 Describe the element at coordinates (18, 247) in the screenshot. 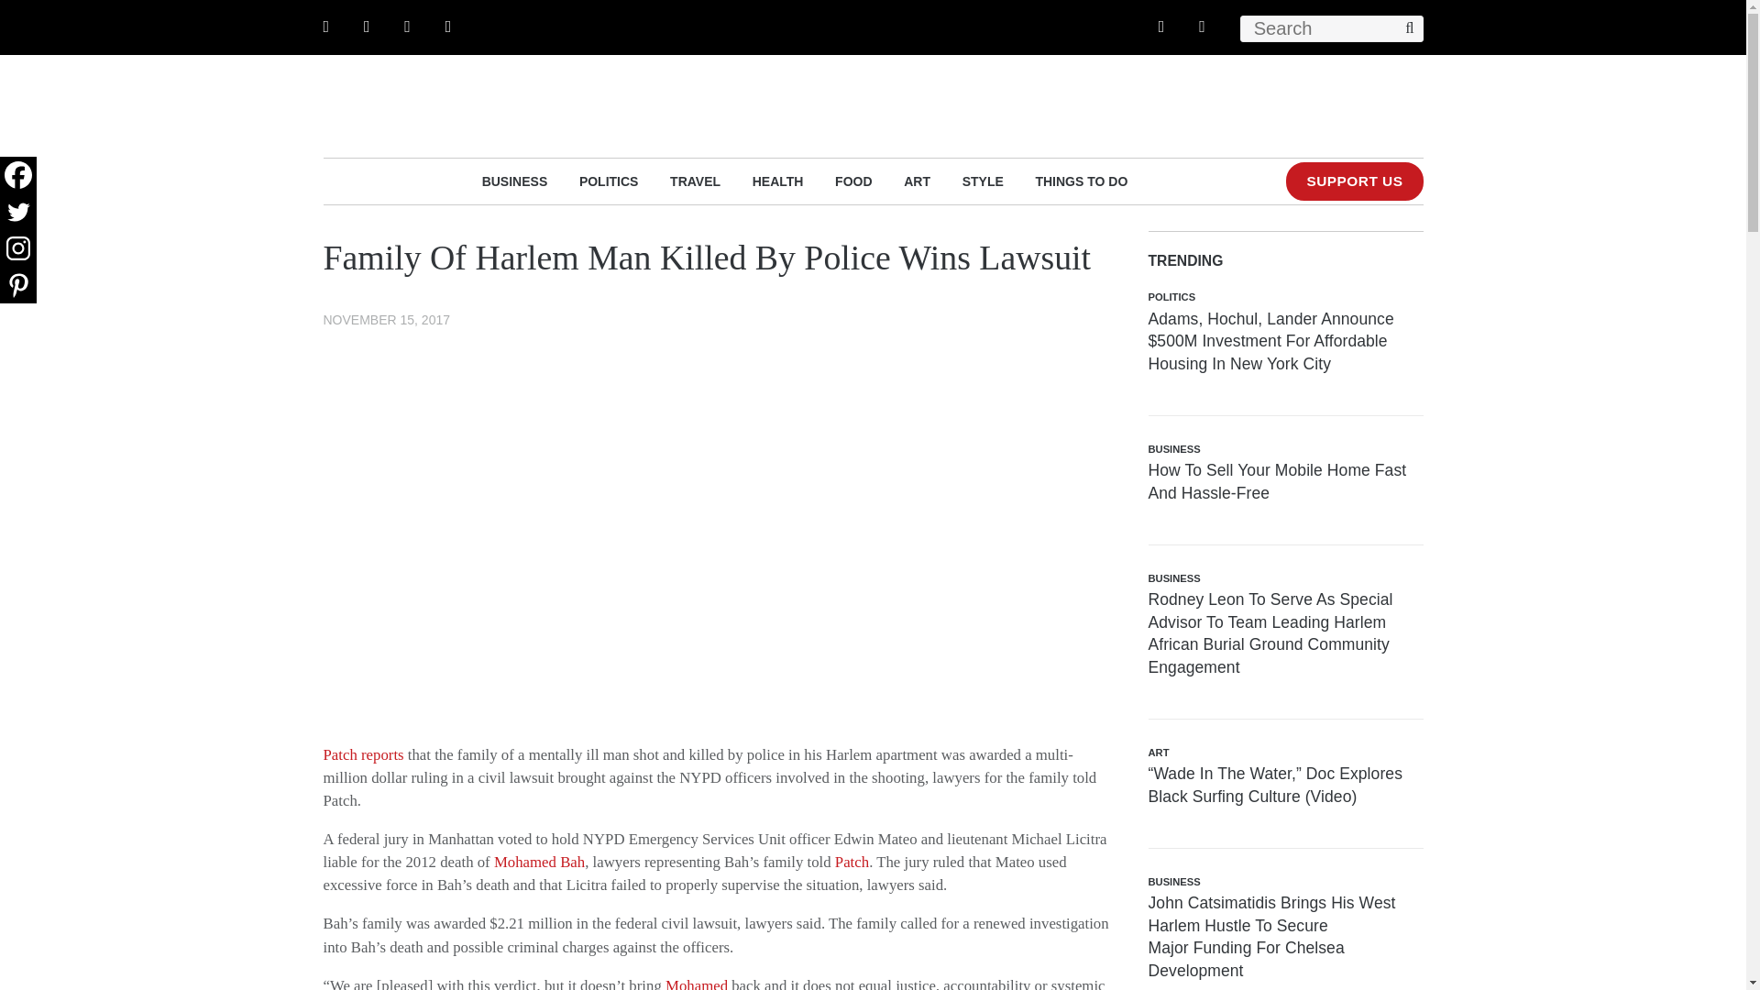

I see `Instagram` at that location.